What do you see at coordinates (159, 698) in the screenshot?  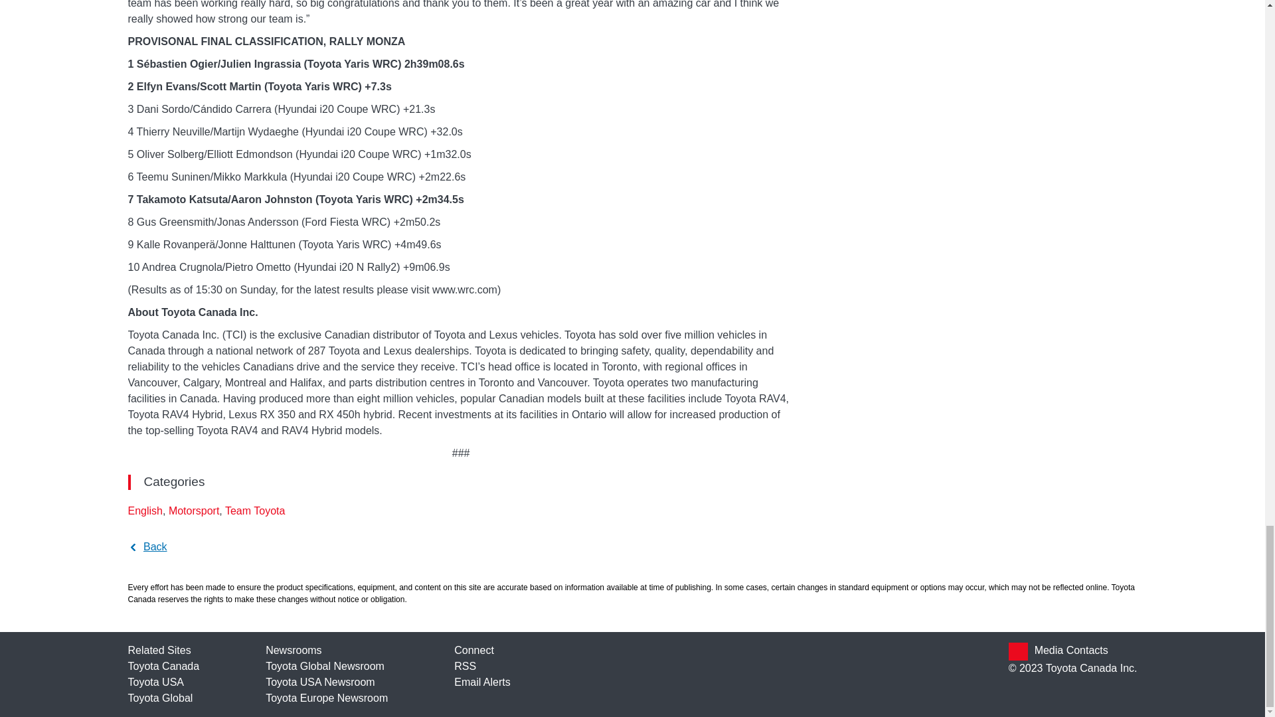 I see `Toyota Global` at bounding box center [159, 698].